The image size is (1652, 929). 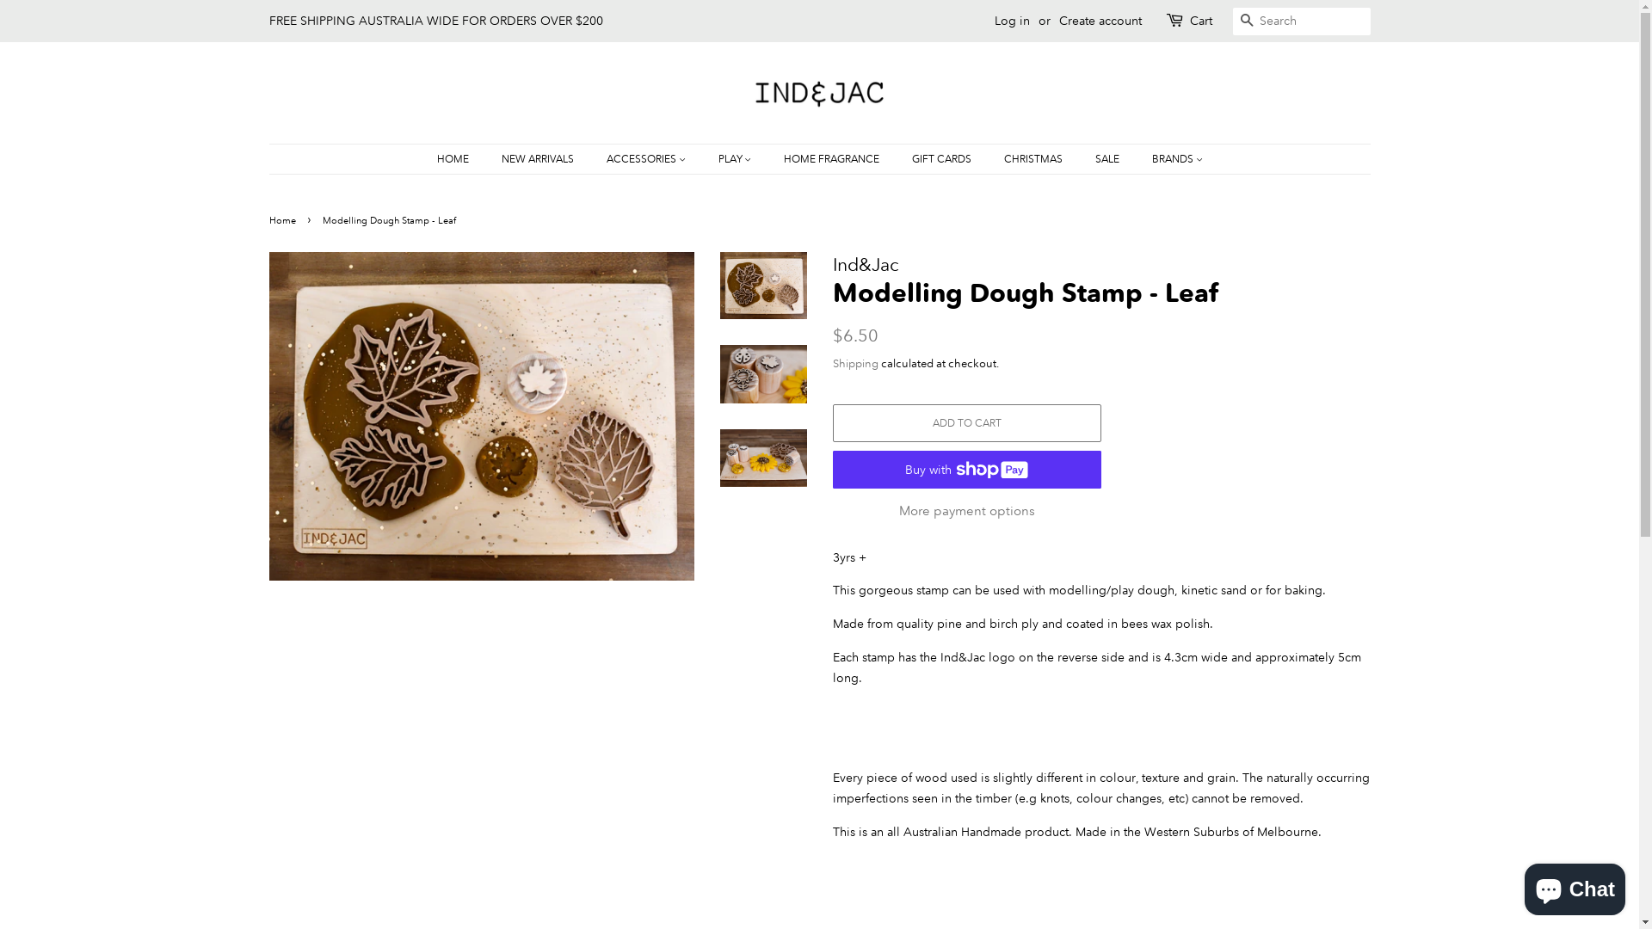 What do you see at coordinates (540, 159) in the screenshot?
I see `NEW ARRIVALS` at bounding box center [540, 159].